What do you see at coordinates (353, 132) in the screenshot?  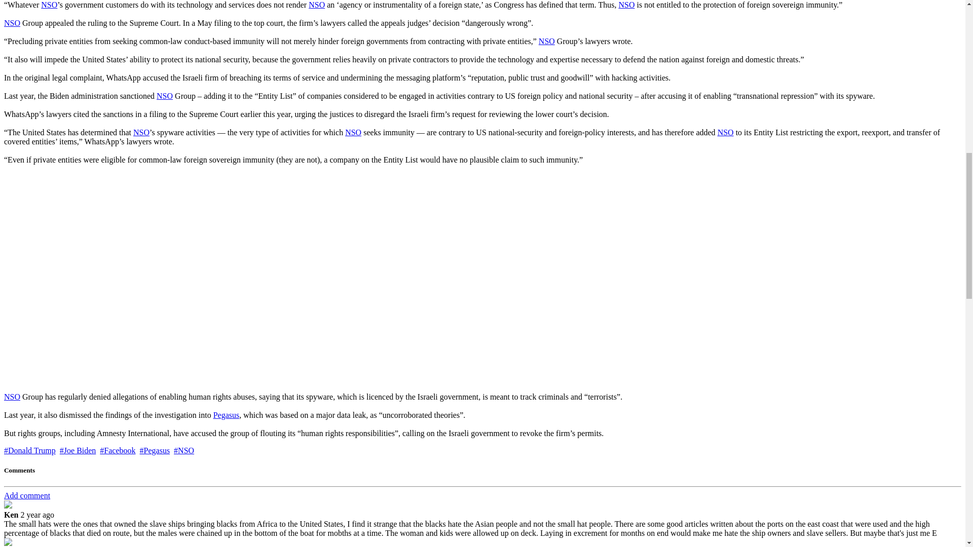 I see `NSO` at bounding box center [353, 132].